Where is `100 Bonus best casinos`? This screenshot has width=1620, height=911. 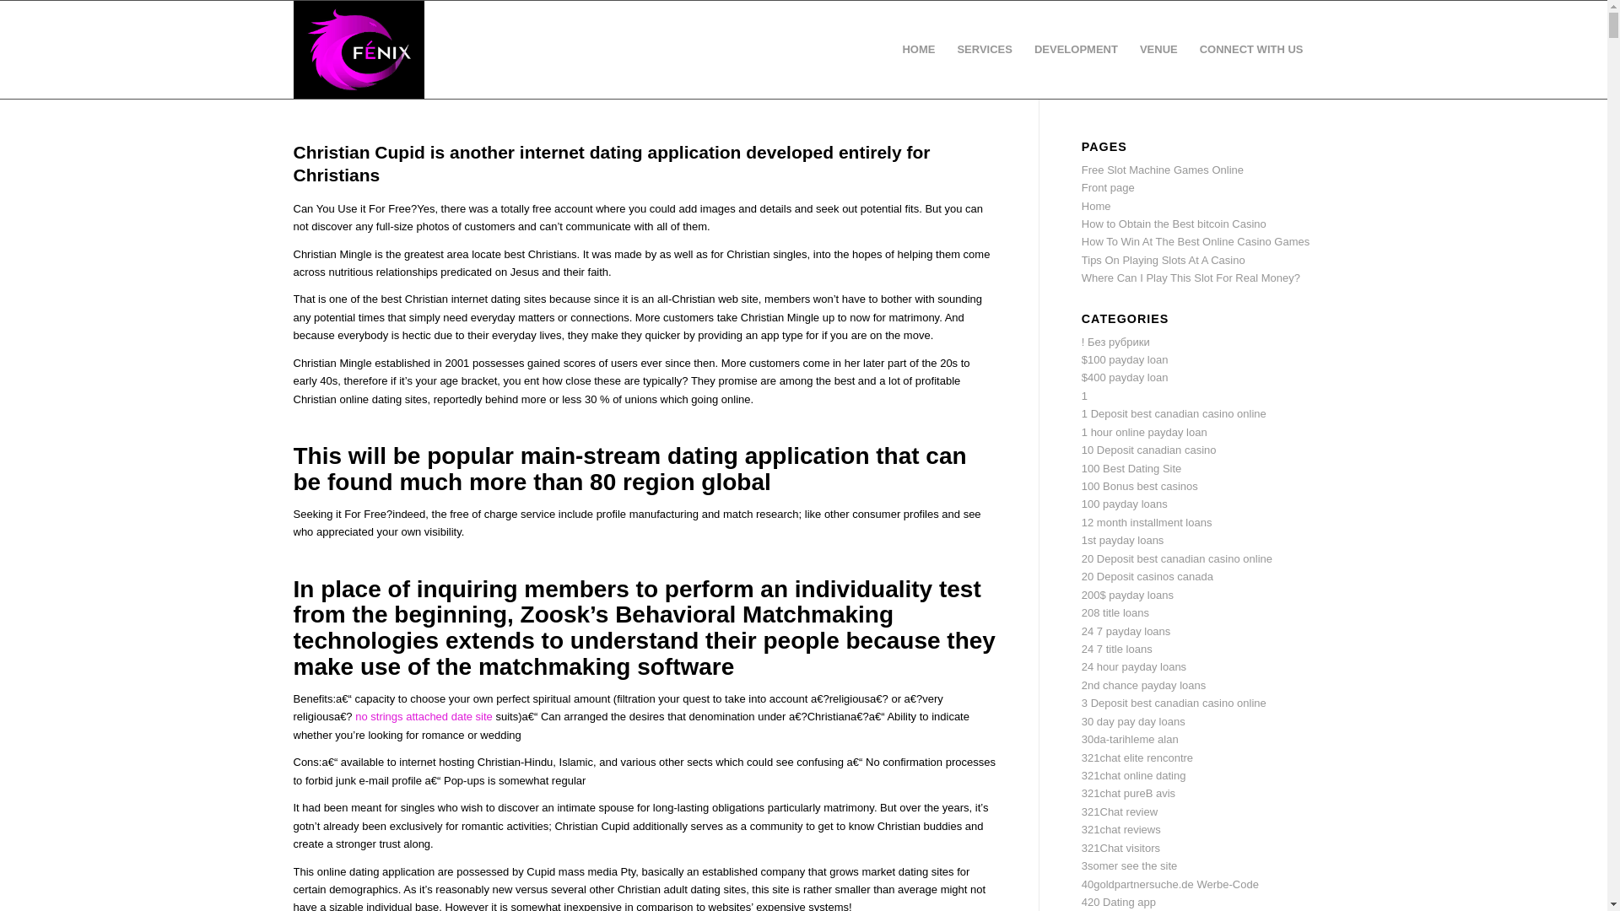 100 Bonus best casinos is located at coordinates (1140, 486).